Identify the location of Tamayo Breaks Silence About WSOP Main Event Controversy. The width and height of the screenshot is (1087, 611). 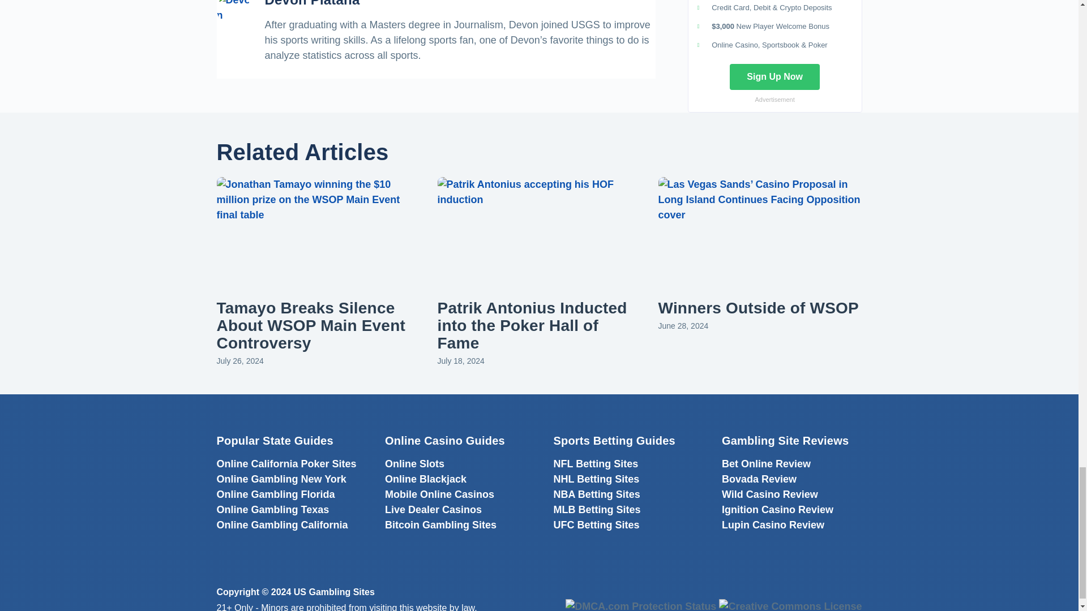
(310, 326).